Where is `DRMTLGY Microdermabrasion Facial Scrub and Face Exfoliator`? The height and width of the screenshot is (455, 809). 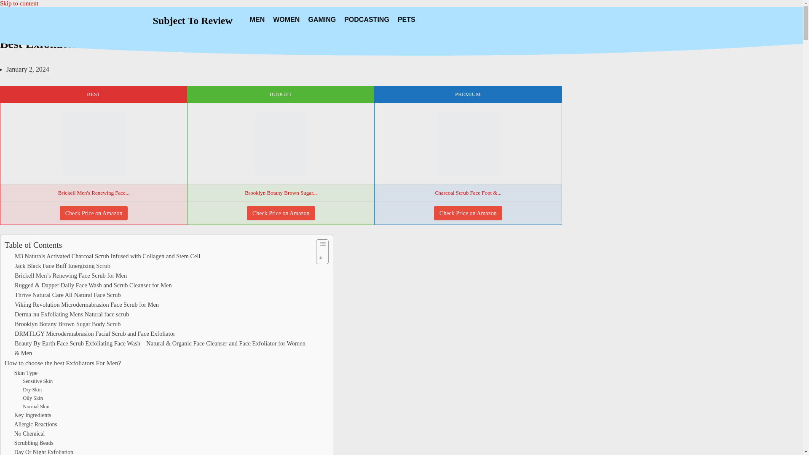 DRMTLGY Microdermabrasion Facial Scrub and Face Exfoliator is located at coordinates (95, 334).